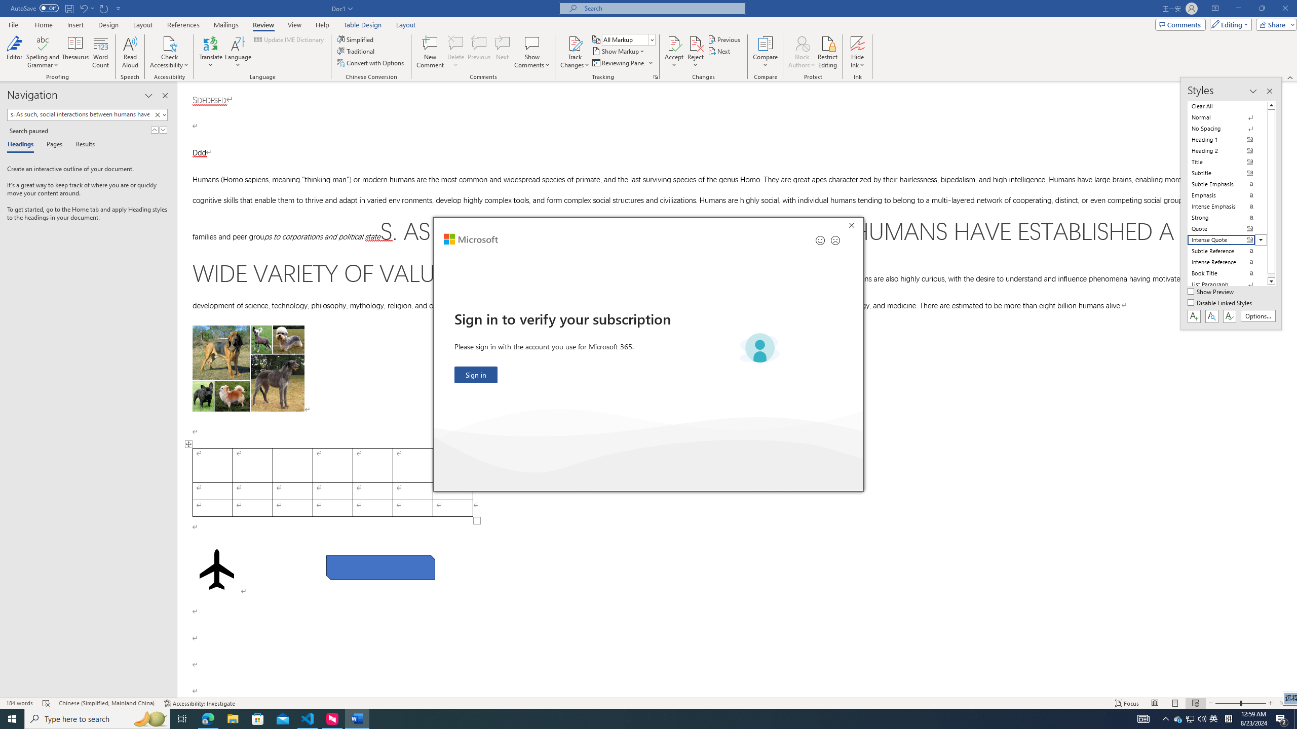  Describe the element at coordinates (624, 719) in the screenshot. I see `Running applications` at that location.